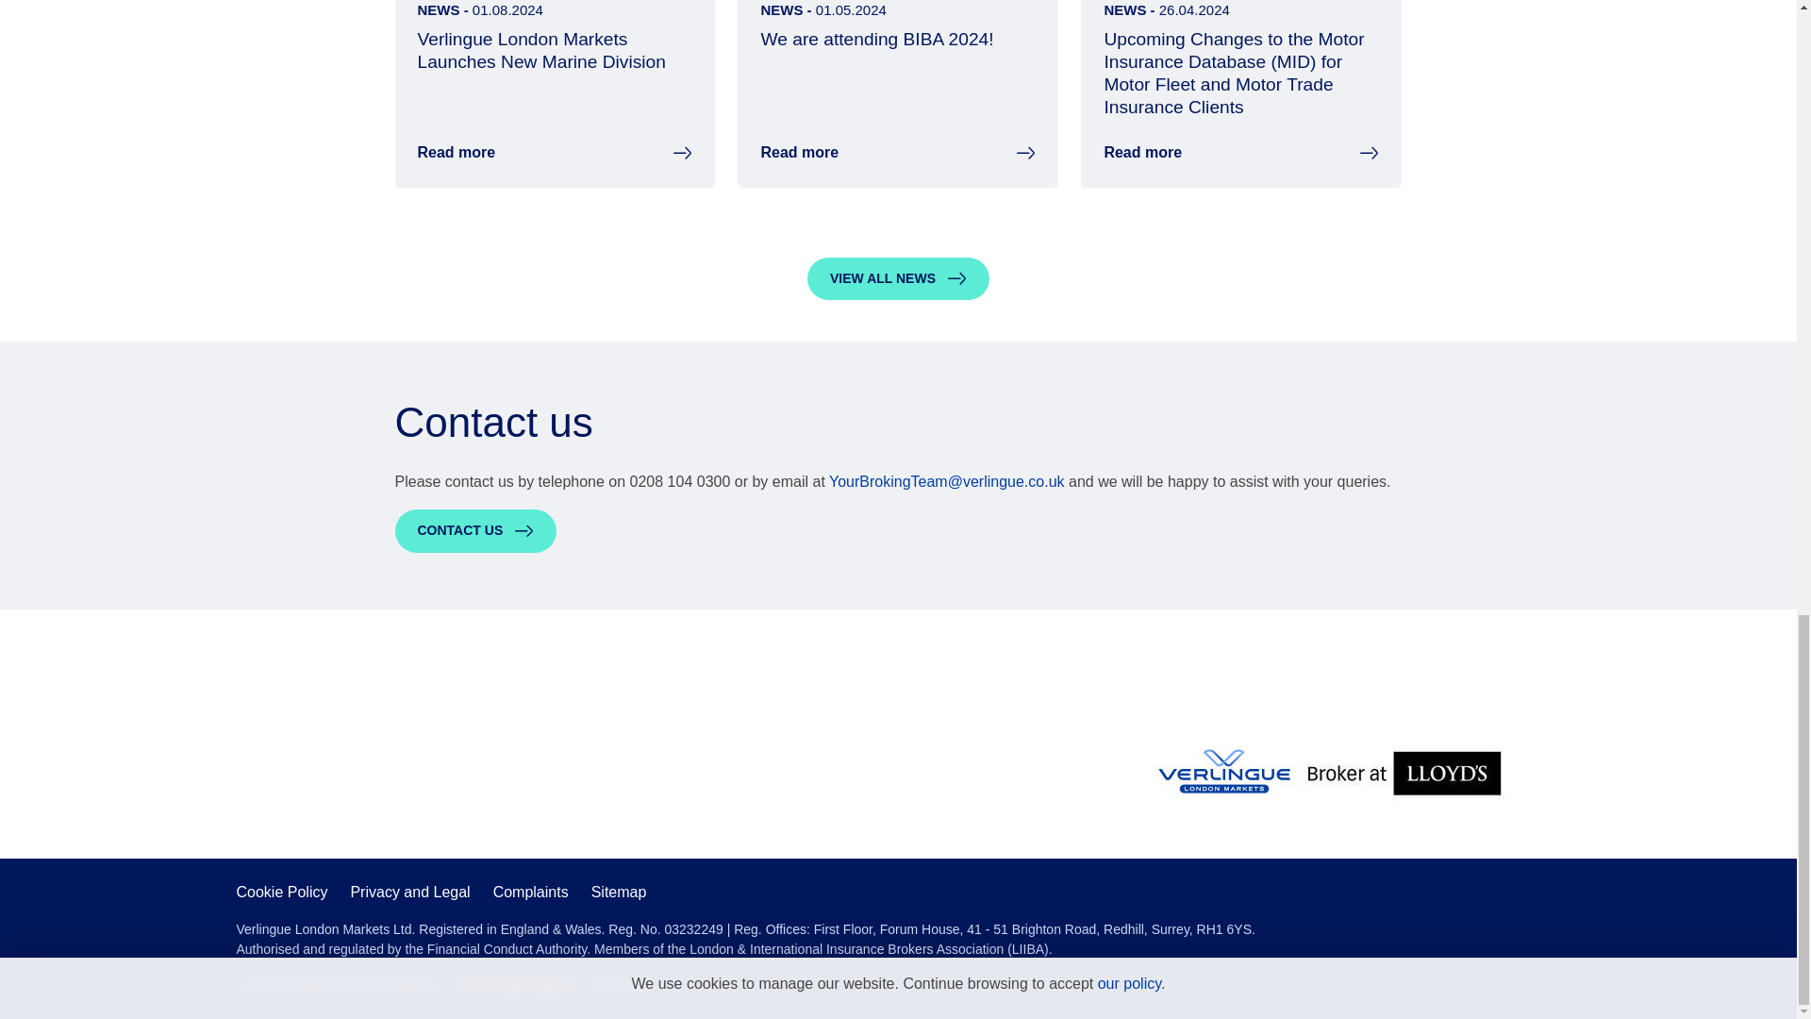 The height and width of the screenshot is (1019, 1811). I want to click on Privacy and Legal, so click(409, 893).